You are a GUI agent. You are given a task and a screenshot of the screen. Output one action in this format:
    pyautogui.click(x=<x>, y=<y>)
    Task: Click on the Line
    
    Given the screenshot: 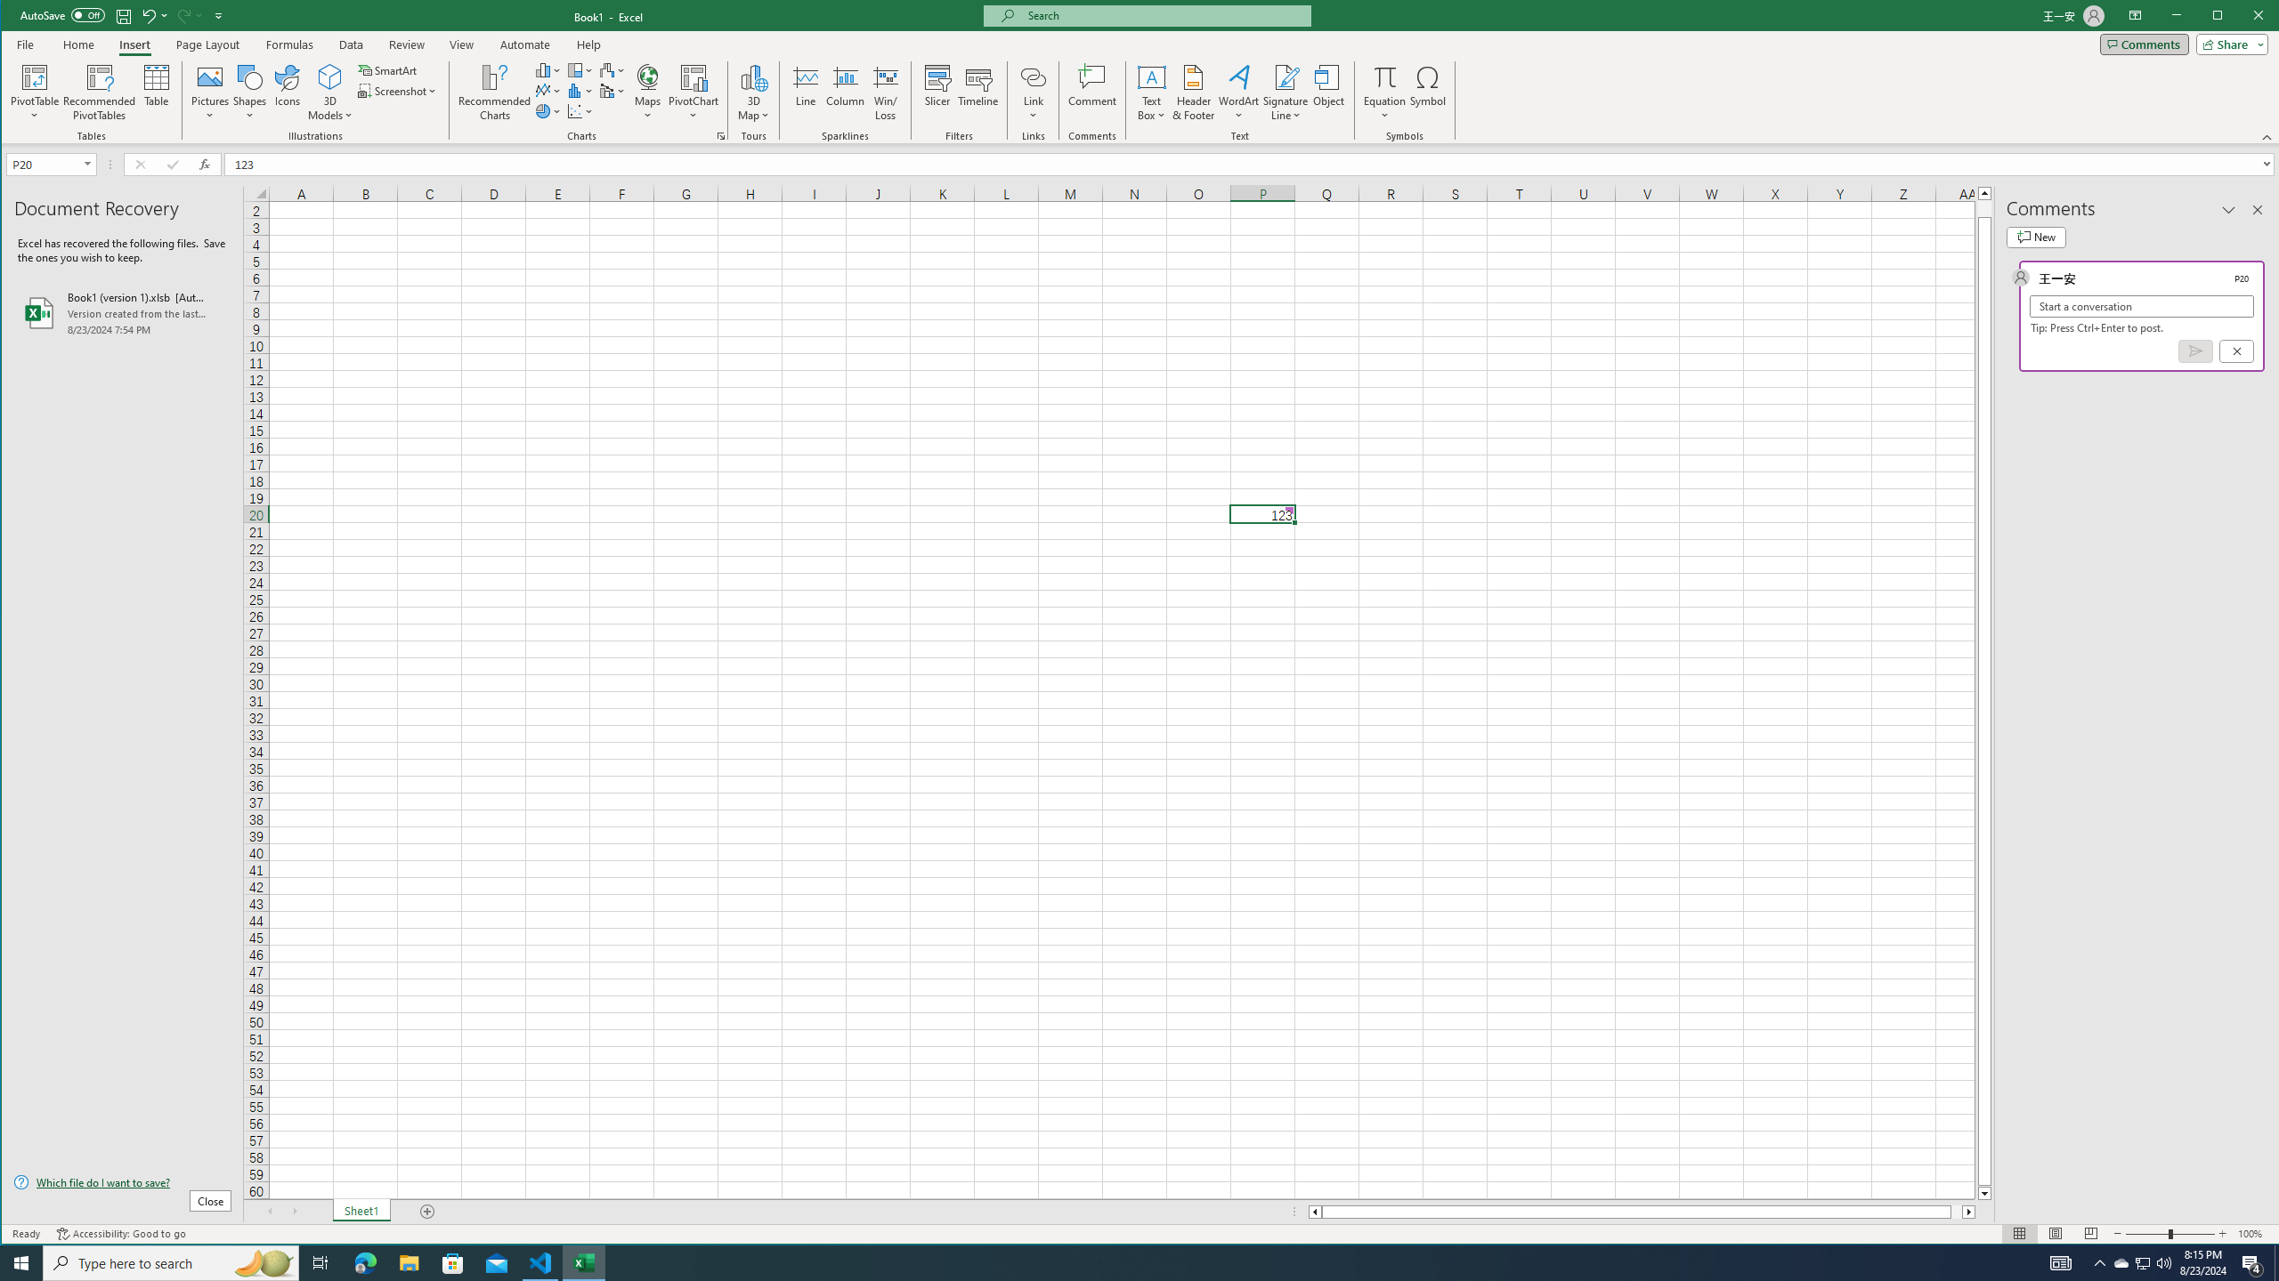 What is the action you would take?
    pyautogui.click(x=805, y=93)
    